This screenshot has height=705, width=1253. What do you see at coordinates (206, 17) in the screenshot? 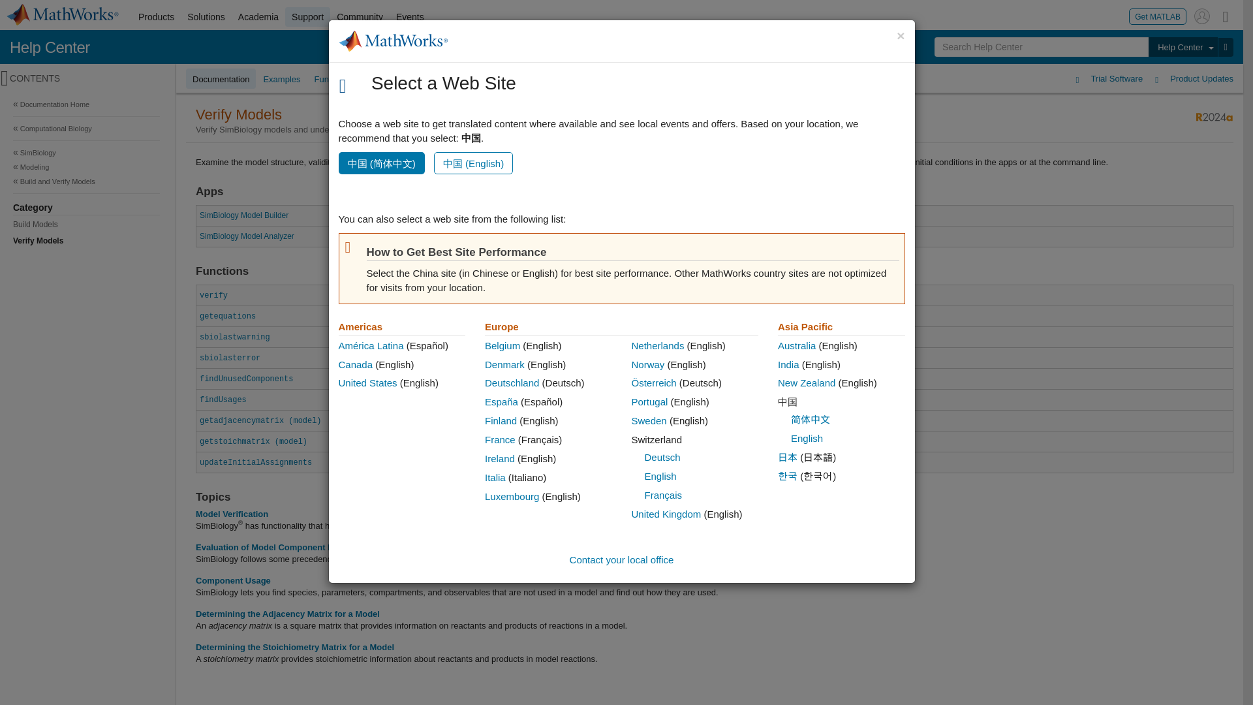
I see `Solutions` at bounding box center [206, 17].